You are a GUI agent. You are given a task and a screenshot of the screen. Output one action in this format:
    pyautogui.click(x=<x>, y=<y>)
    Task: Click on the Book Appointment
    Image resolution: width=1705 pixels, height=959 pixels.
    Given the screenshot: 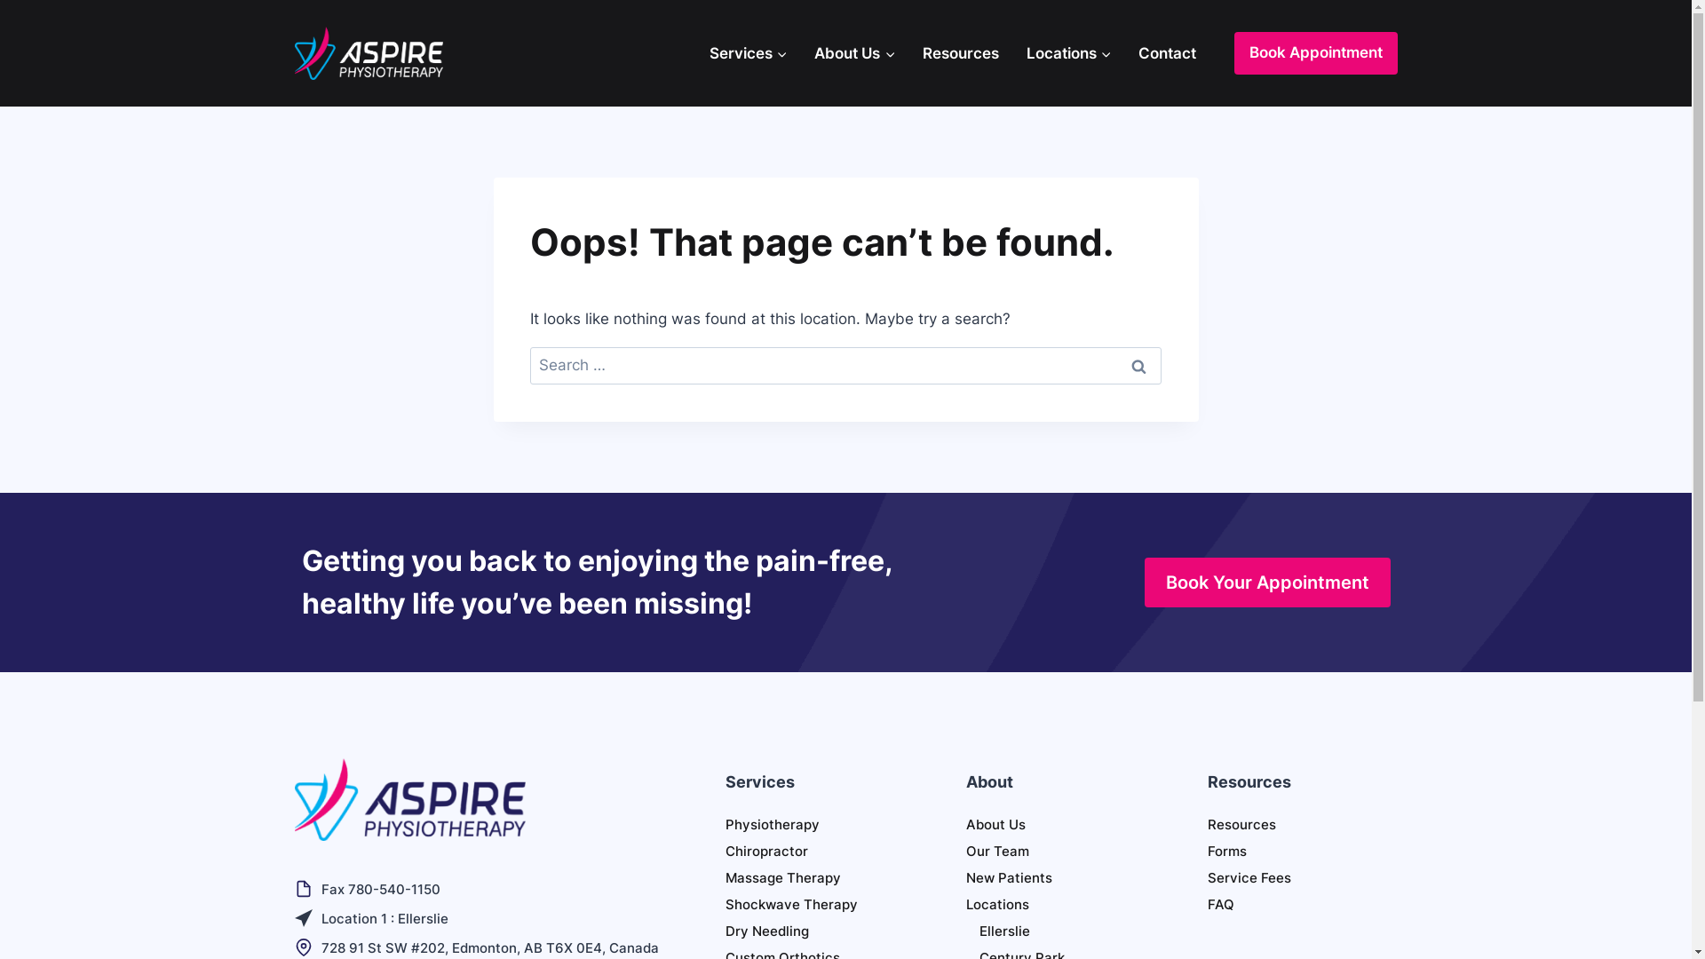 What is the action you would take?
    pyautogui.click(x=1316, y=53)
    